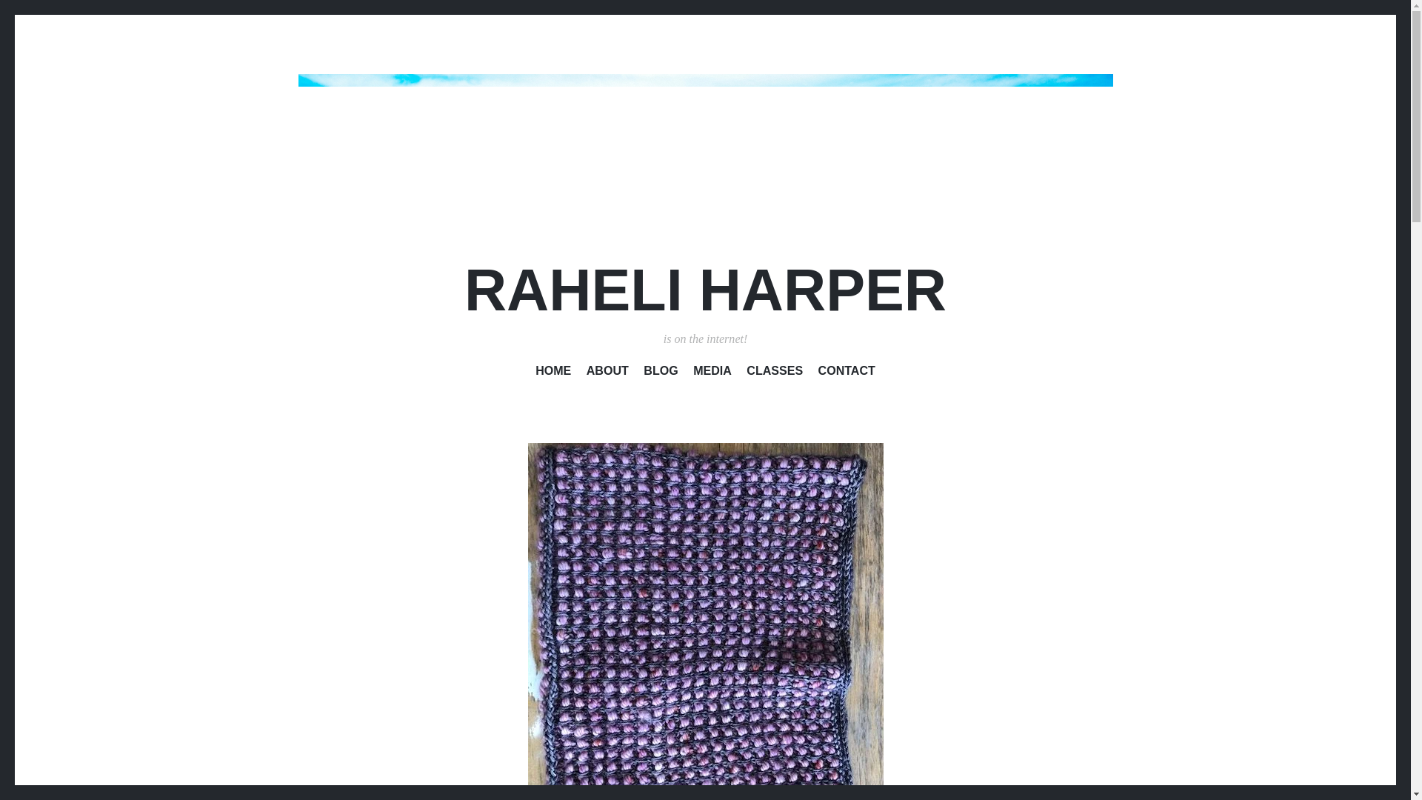 The image size is (1422, 800). Describe the element at coordinates (705, 290) in the screenshot. I see `RAHELI HARPER` at that location.